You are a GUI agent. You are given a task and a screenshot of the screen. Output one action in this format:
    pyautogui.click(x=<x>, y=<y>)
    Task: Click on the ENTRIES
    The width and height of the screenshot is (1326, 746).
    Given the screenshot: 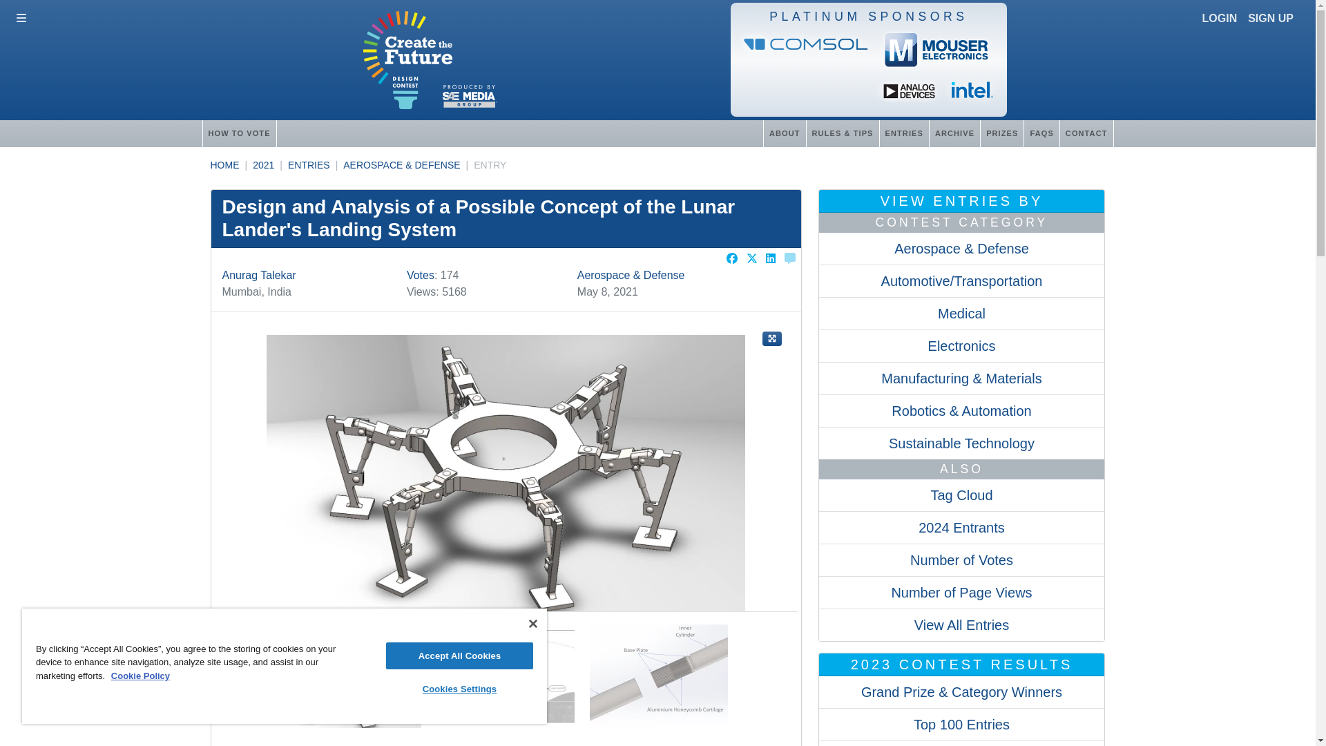 What is the action you would take?
    pyautogui.click(x=309, y=165)
    